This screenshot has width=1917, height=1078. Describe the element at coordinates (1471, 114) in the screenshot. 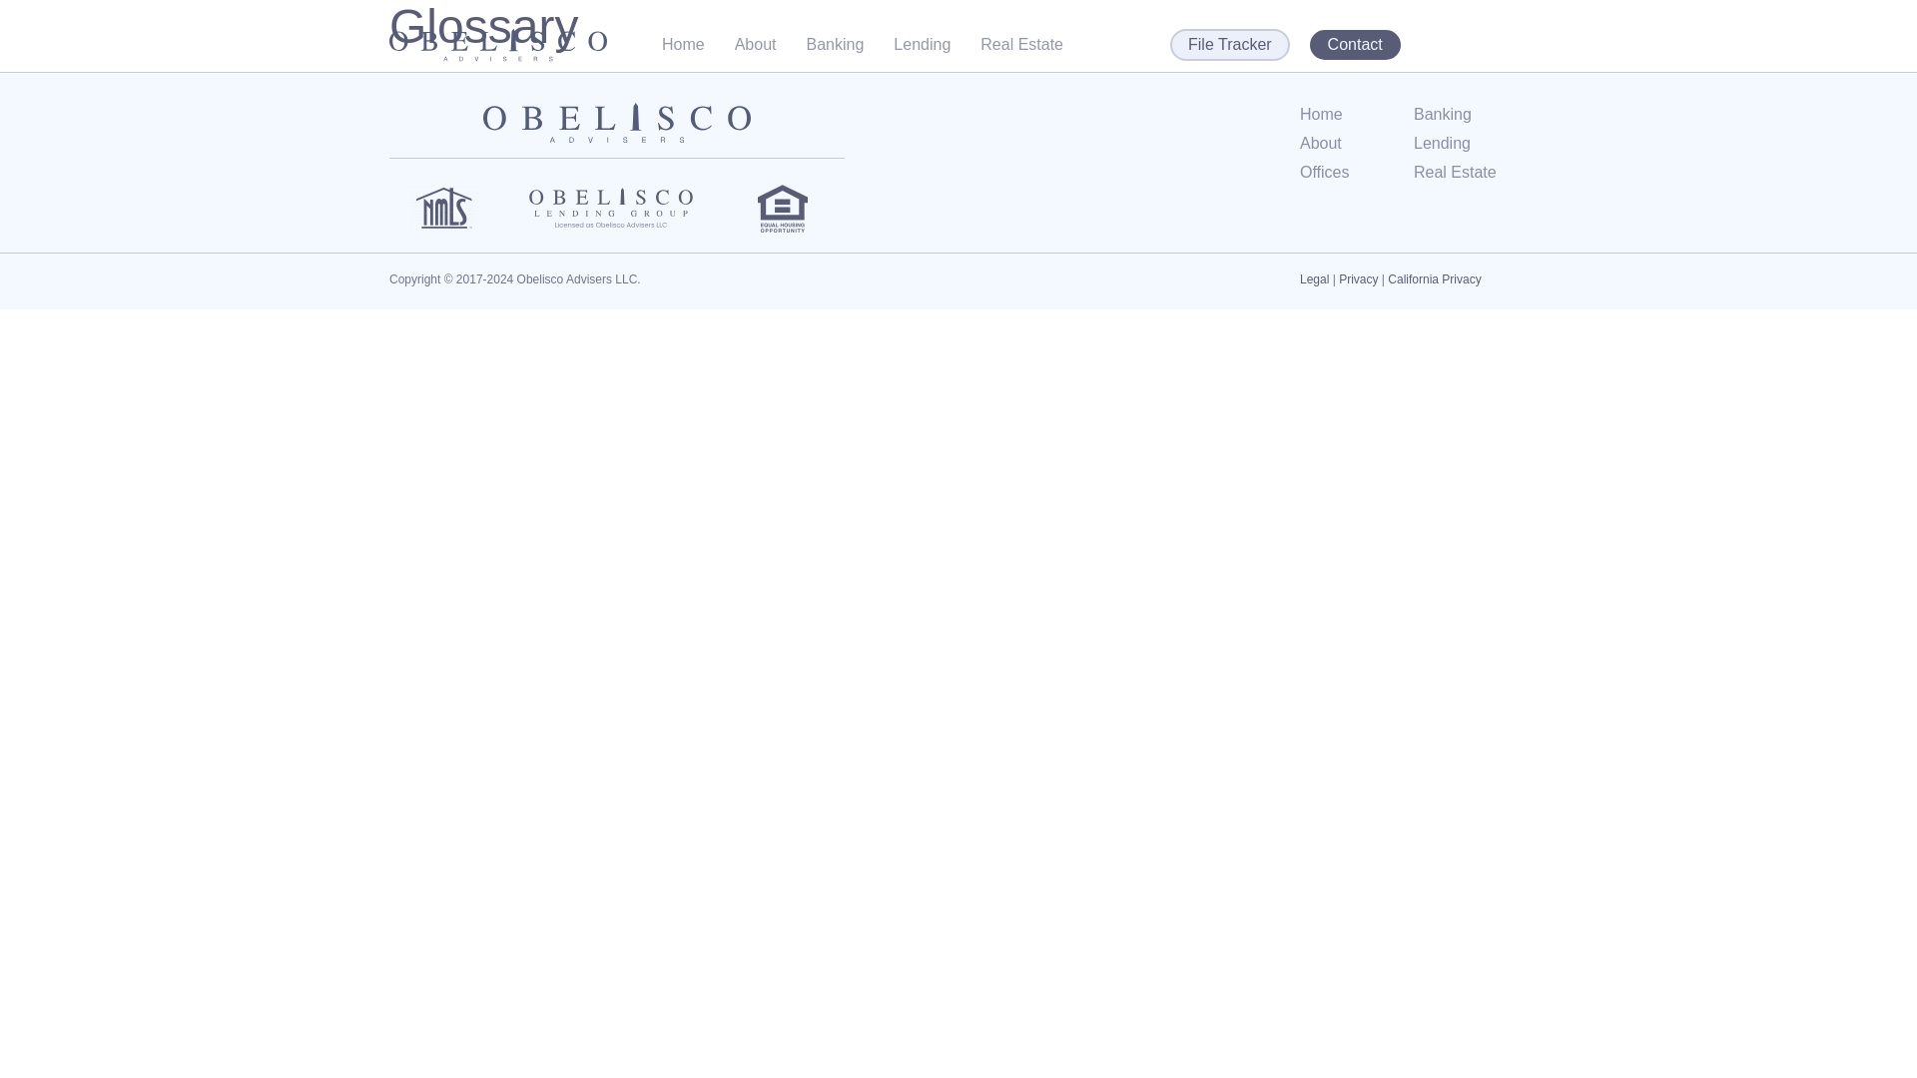

I see `Banking` at that location.